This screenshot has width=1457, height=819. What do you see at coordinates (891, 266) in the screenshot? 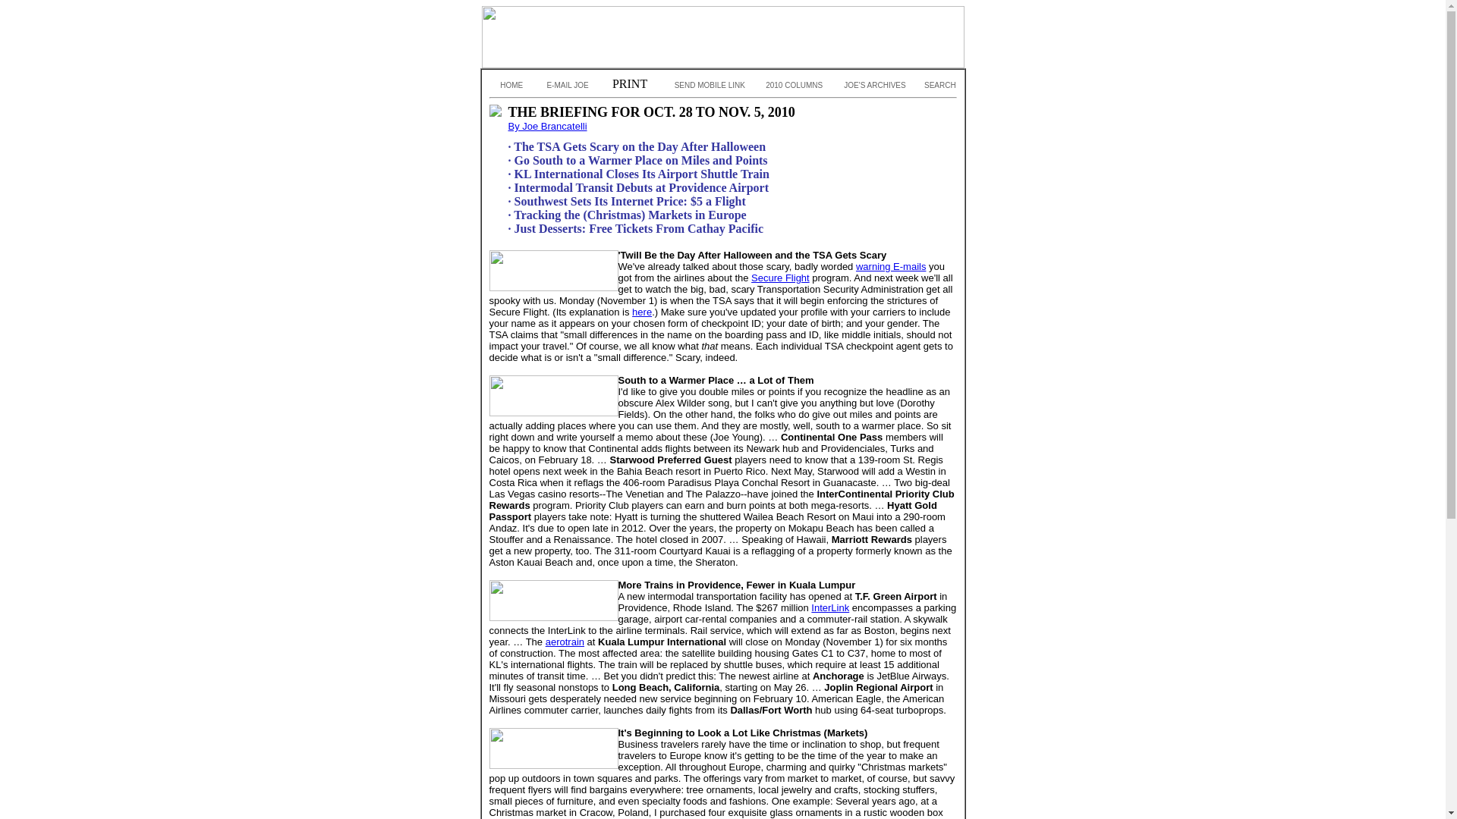
I see `warning E-mails` at bounding box center [891, 266].